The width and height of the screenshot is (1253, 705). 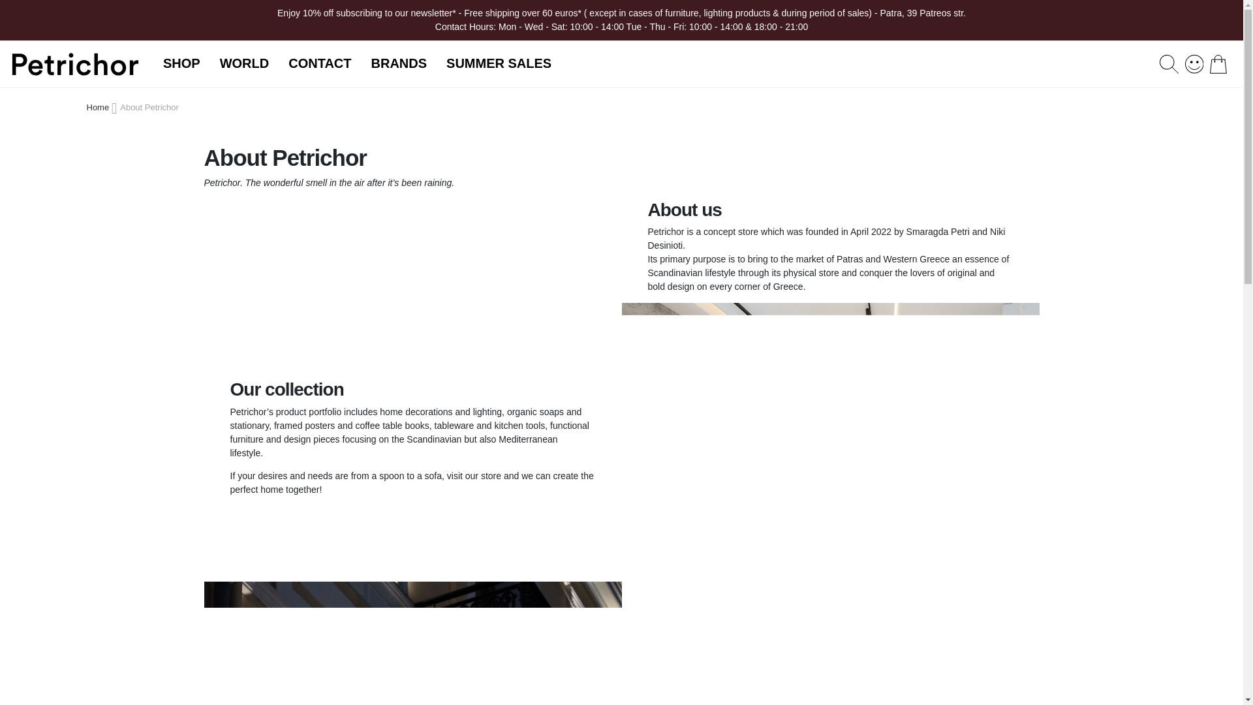 I want to click on Summer Sales, so click(x=389, y=366).